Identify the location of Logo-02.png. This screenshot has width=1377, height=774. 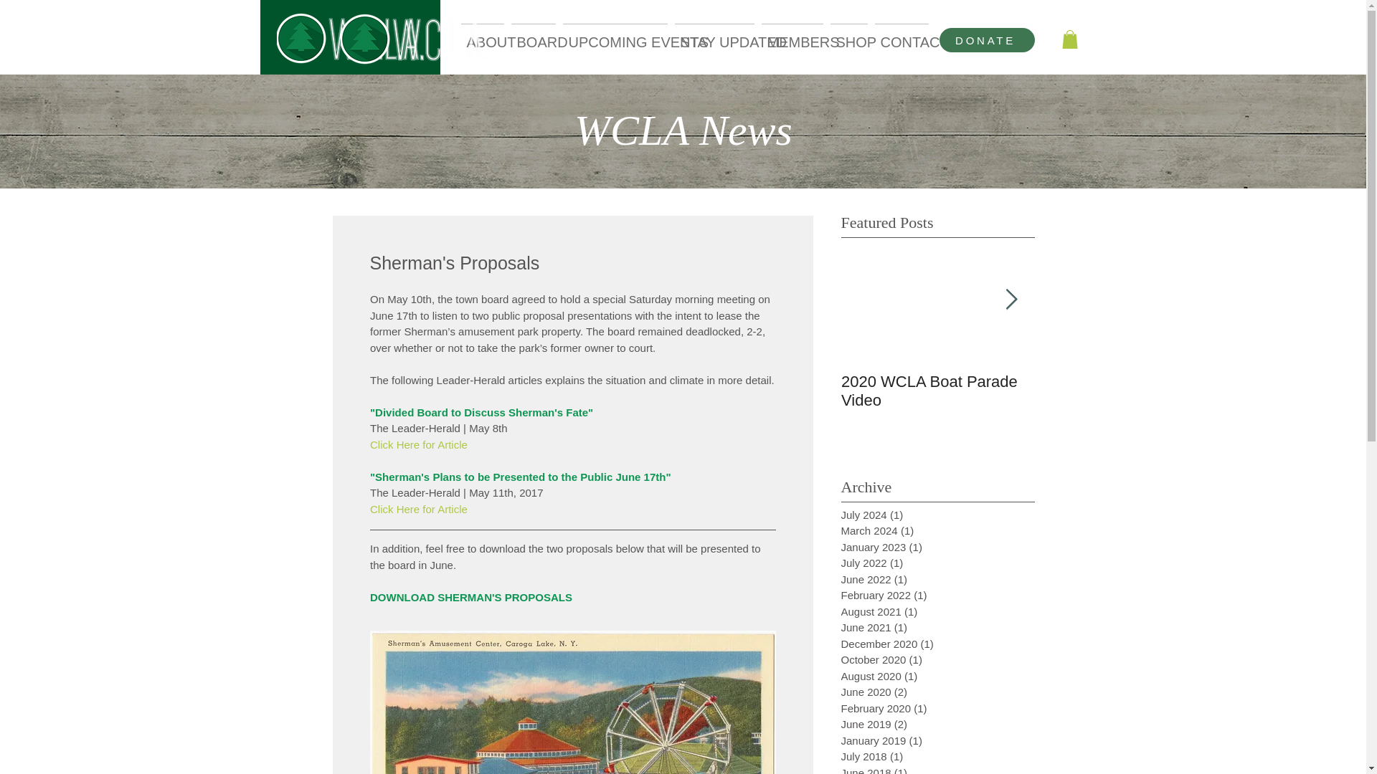
(356, 39).